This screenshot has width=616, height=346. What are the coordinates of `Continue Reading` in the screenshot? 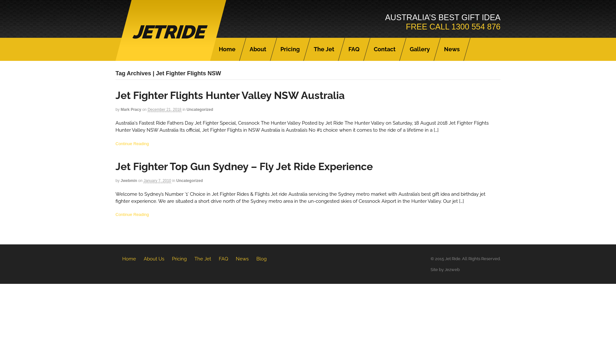 It's located at (132, 215).